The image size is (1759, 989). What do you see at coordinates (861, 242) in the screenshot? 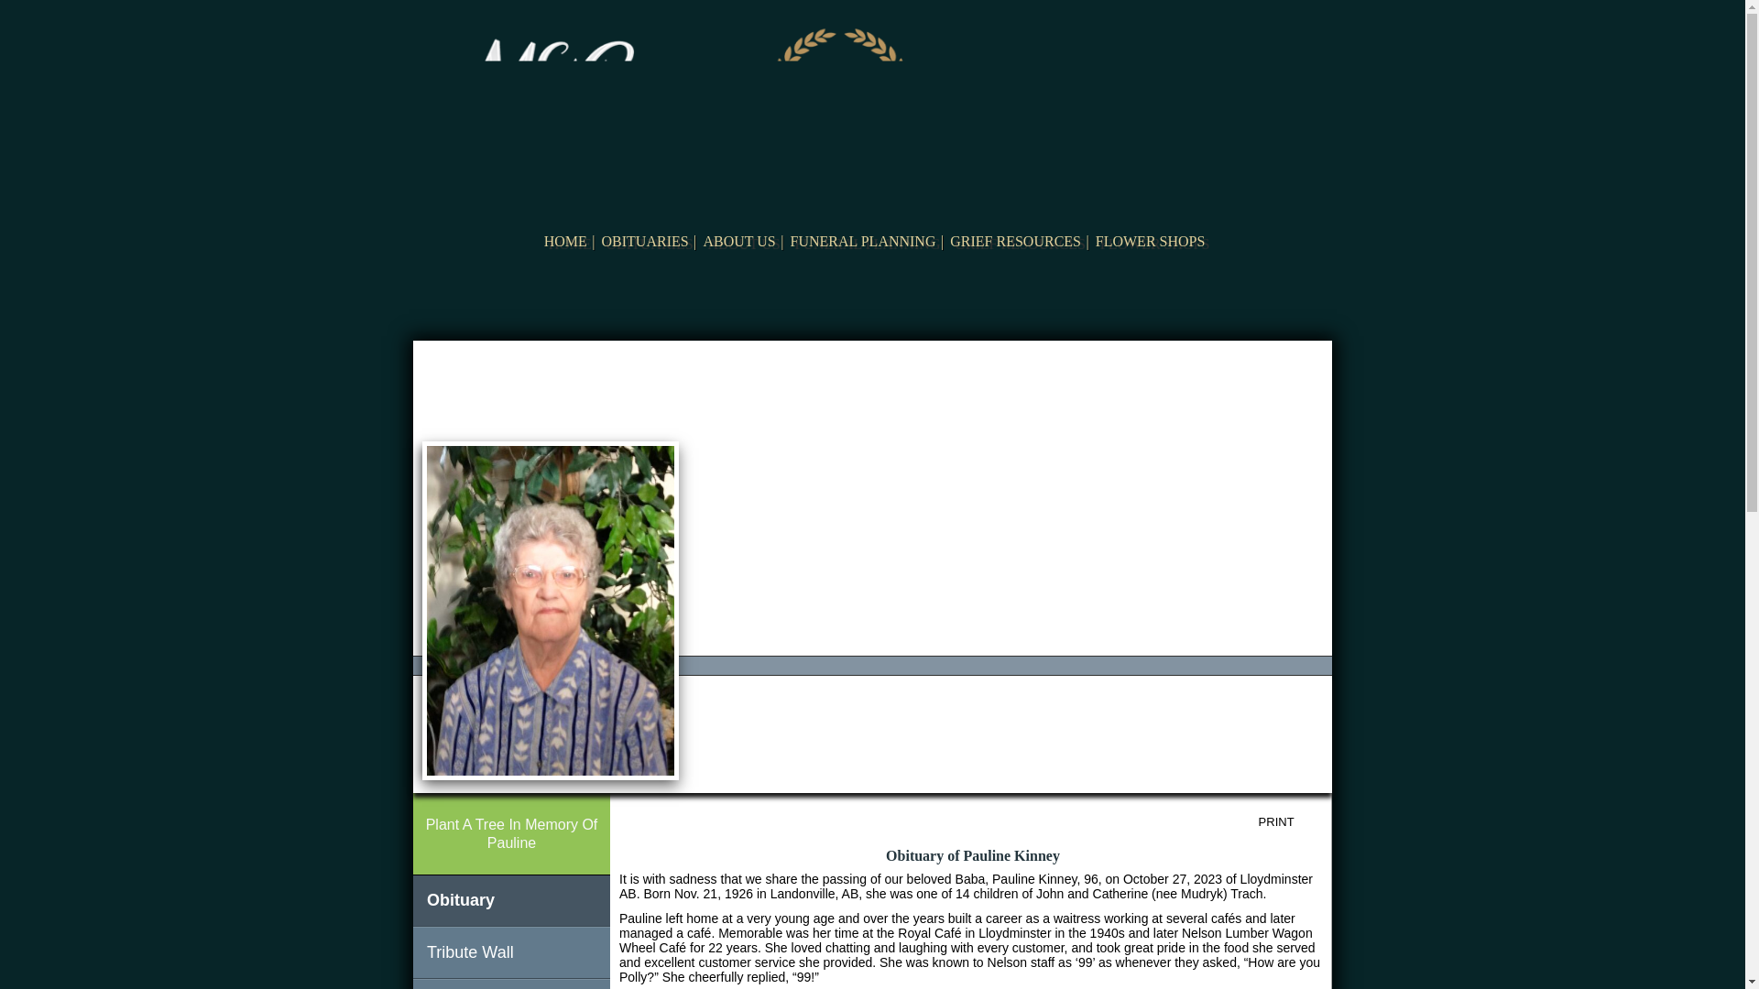
I see `FUNERAL PLANNING` at bounding box center [861, 242].